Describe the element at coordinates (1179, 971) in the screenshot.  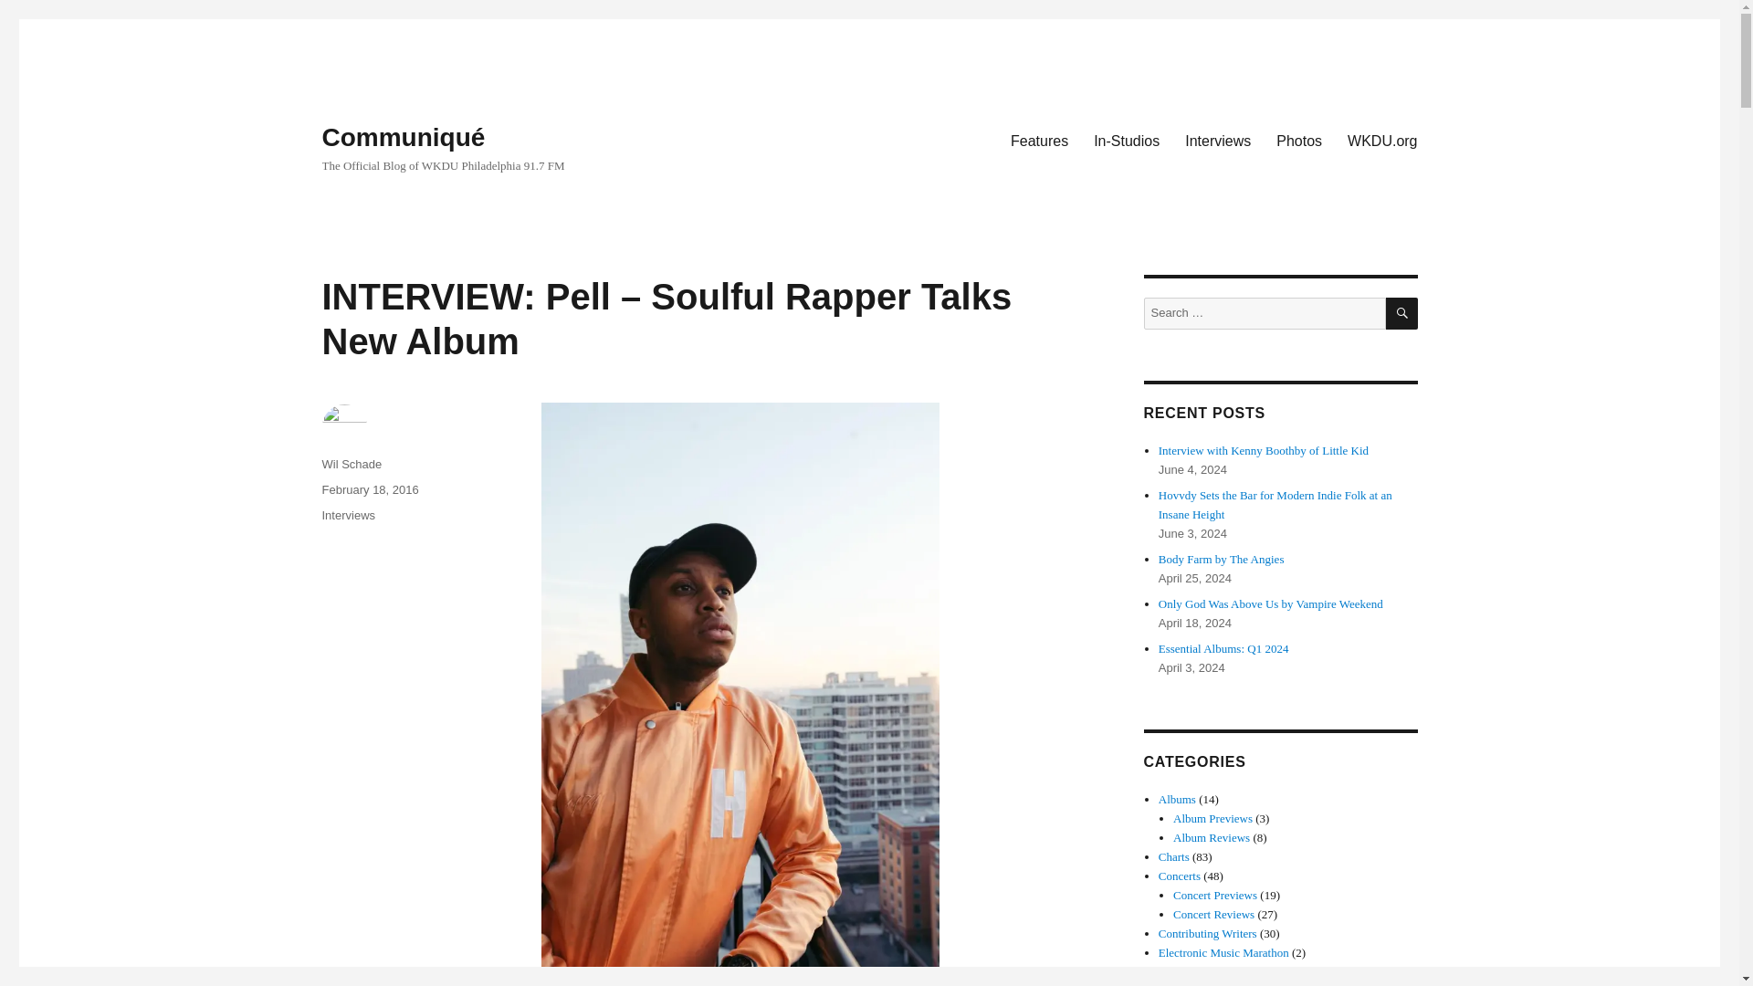
I see `Features` at that location.